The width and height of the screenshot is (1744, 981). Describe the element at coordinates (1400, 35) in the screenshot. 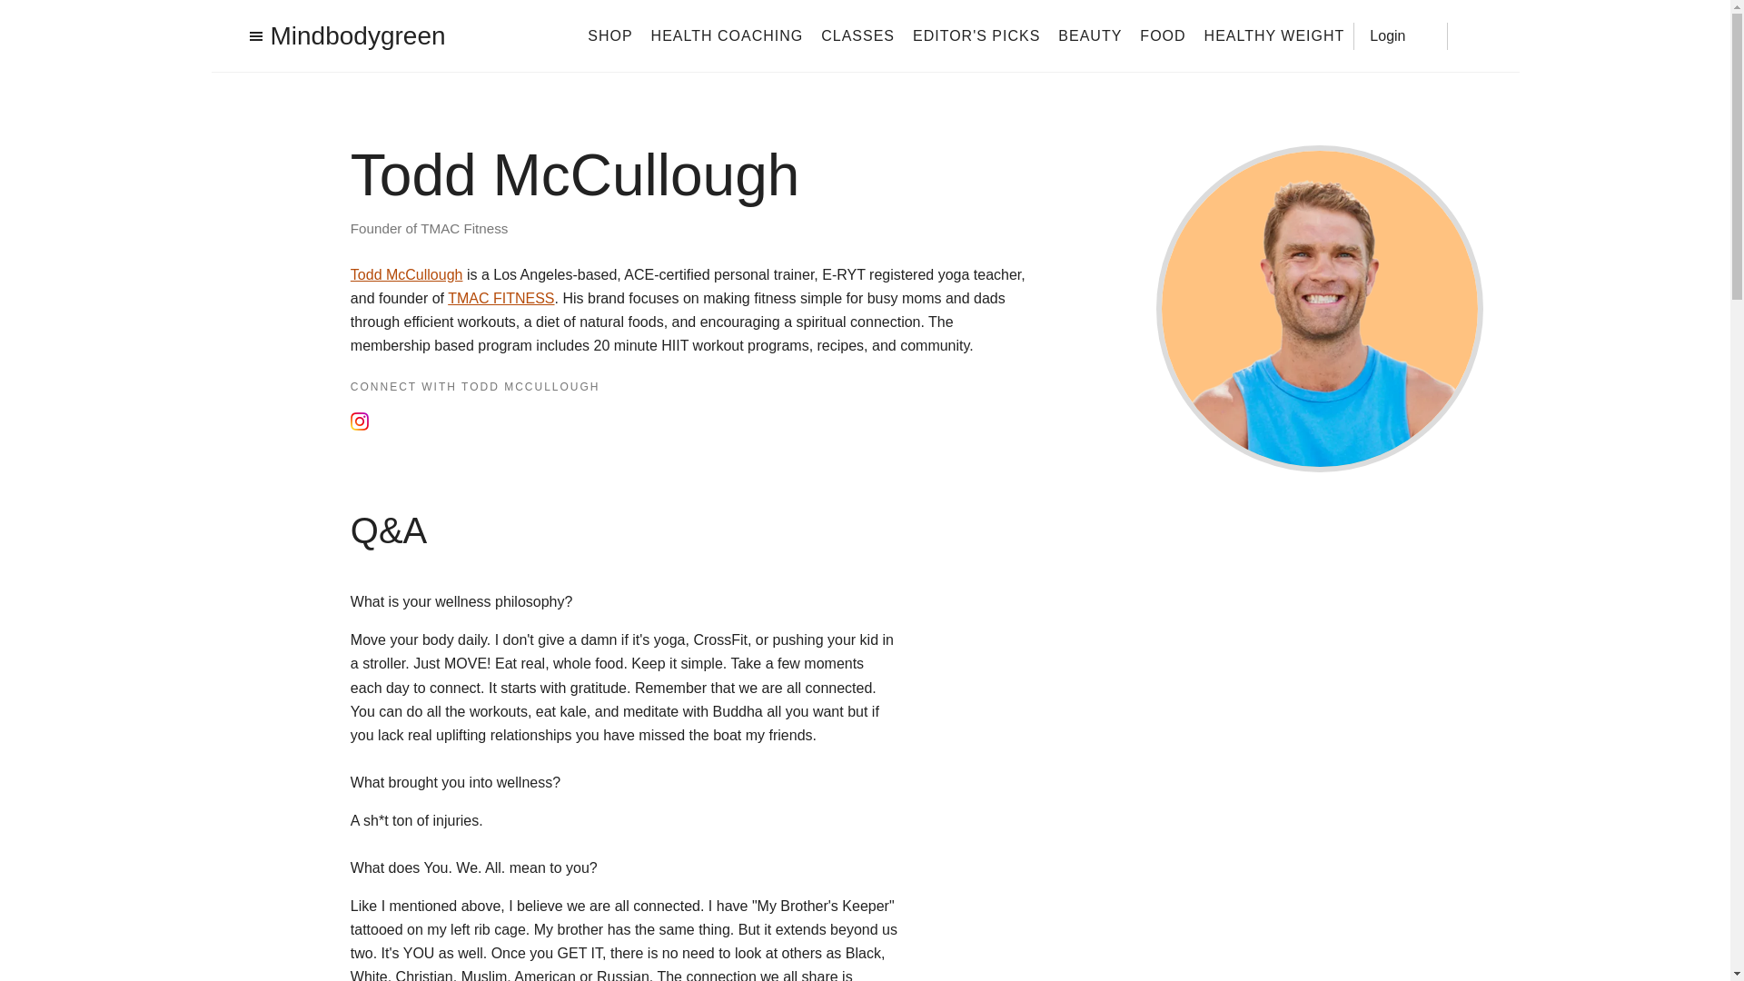

I see `Login` at that location.